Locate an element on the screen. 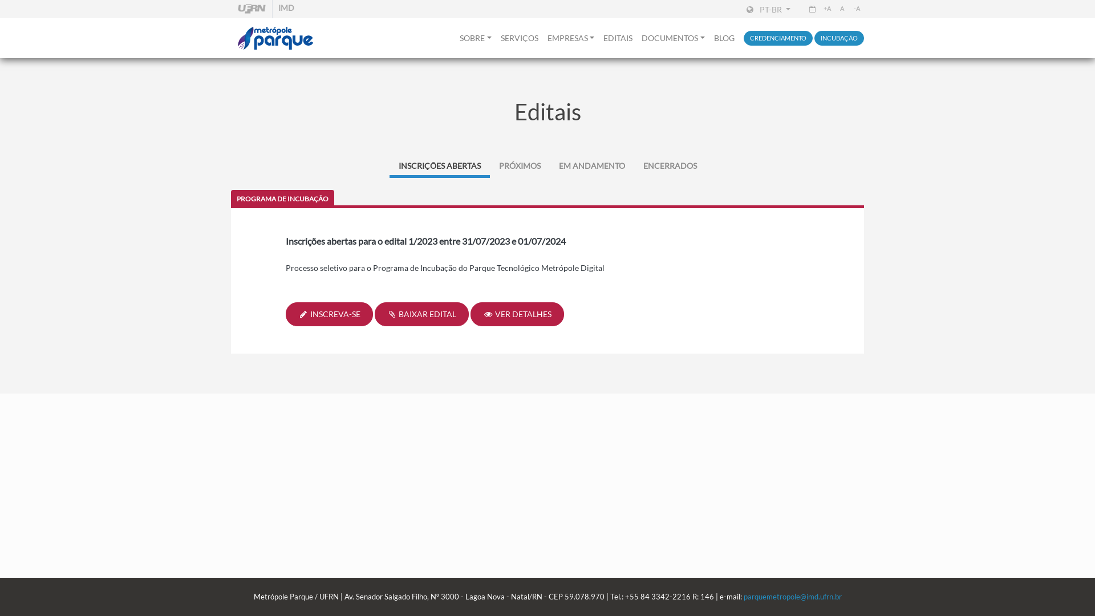 The width and height of the screenshot is (1095, 616). IMD is located at coordinates (286, 9).